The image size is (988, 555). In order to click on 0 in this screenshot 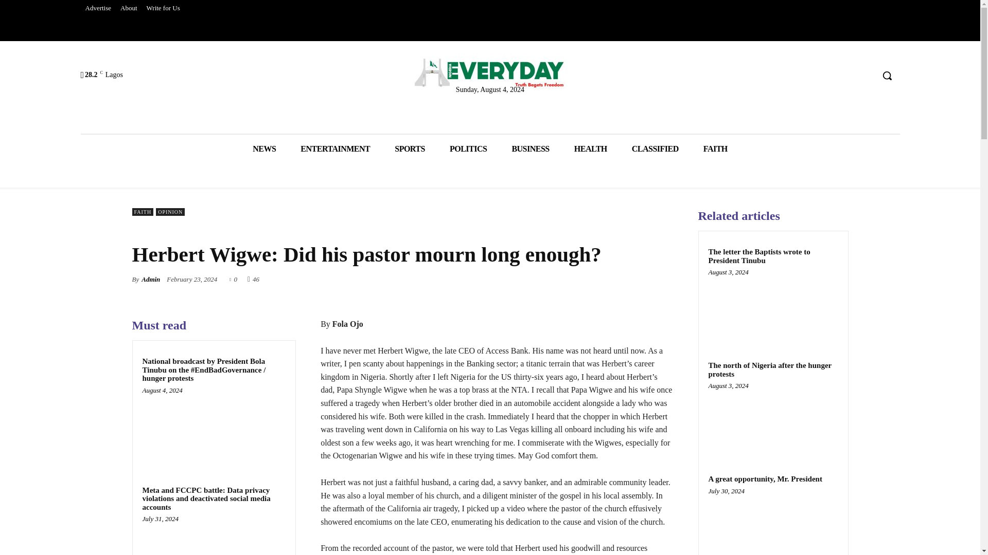, I will do `click(233, 279)`.